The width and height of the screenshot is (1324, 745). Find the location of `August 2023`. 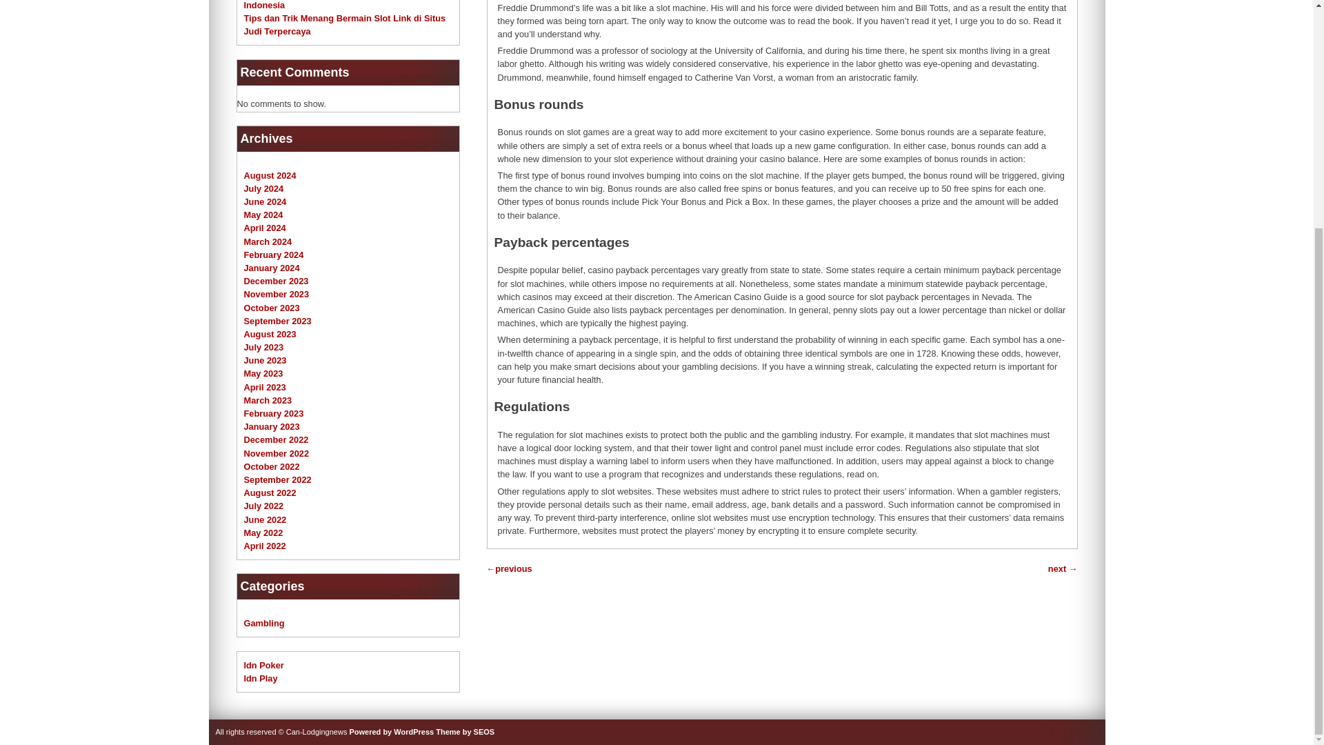

August 2023 is located at coordinates (270, 334).